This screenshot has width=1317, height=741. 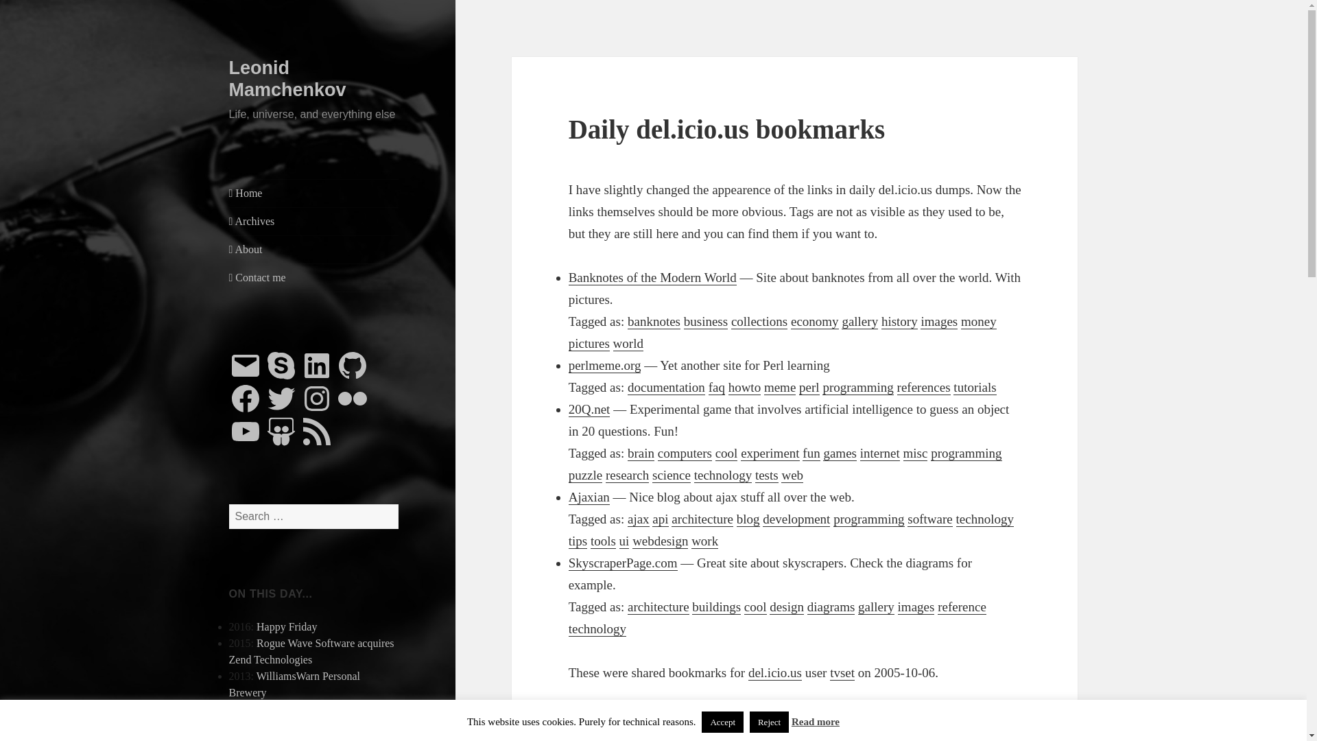 What do you see at coordinates (281, 398) in the screenshot?
I see `Twitter` at bounding box center [281, 398].